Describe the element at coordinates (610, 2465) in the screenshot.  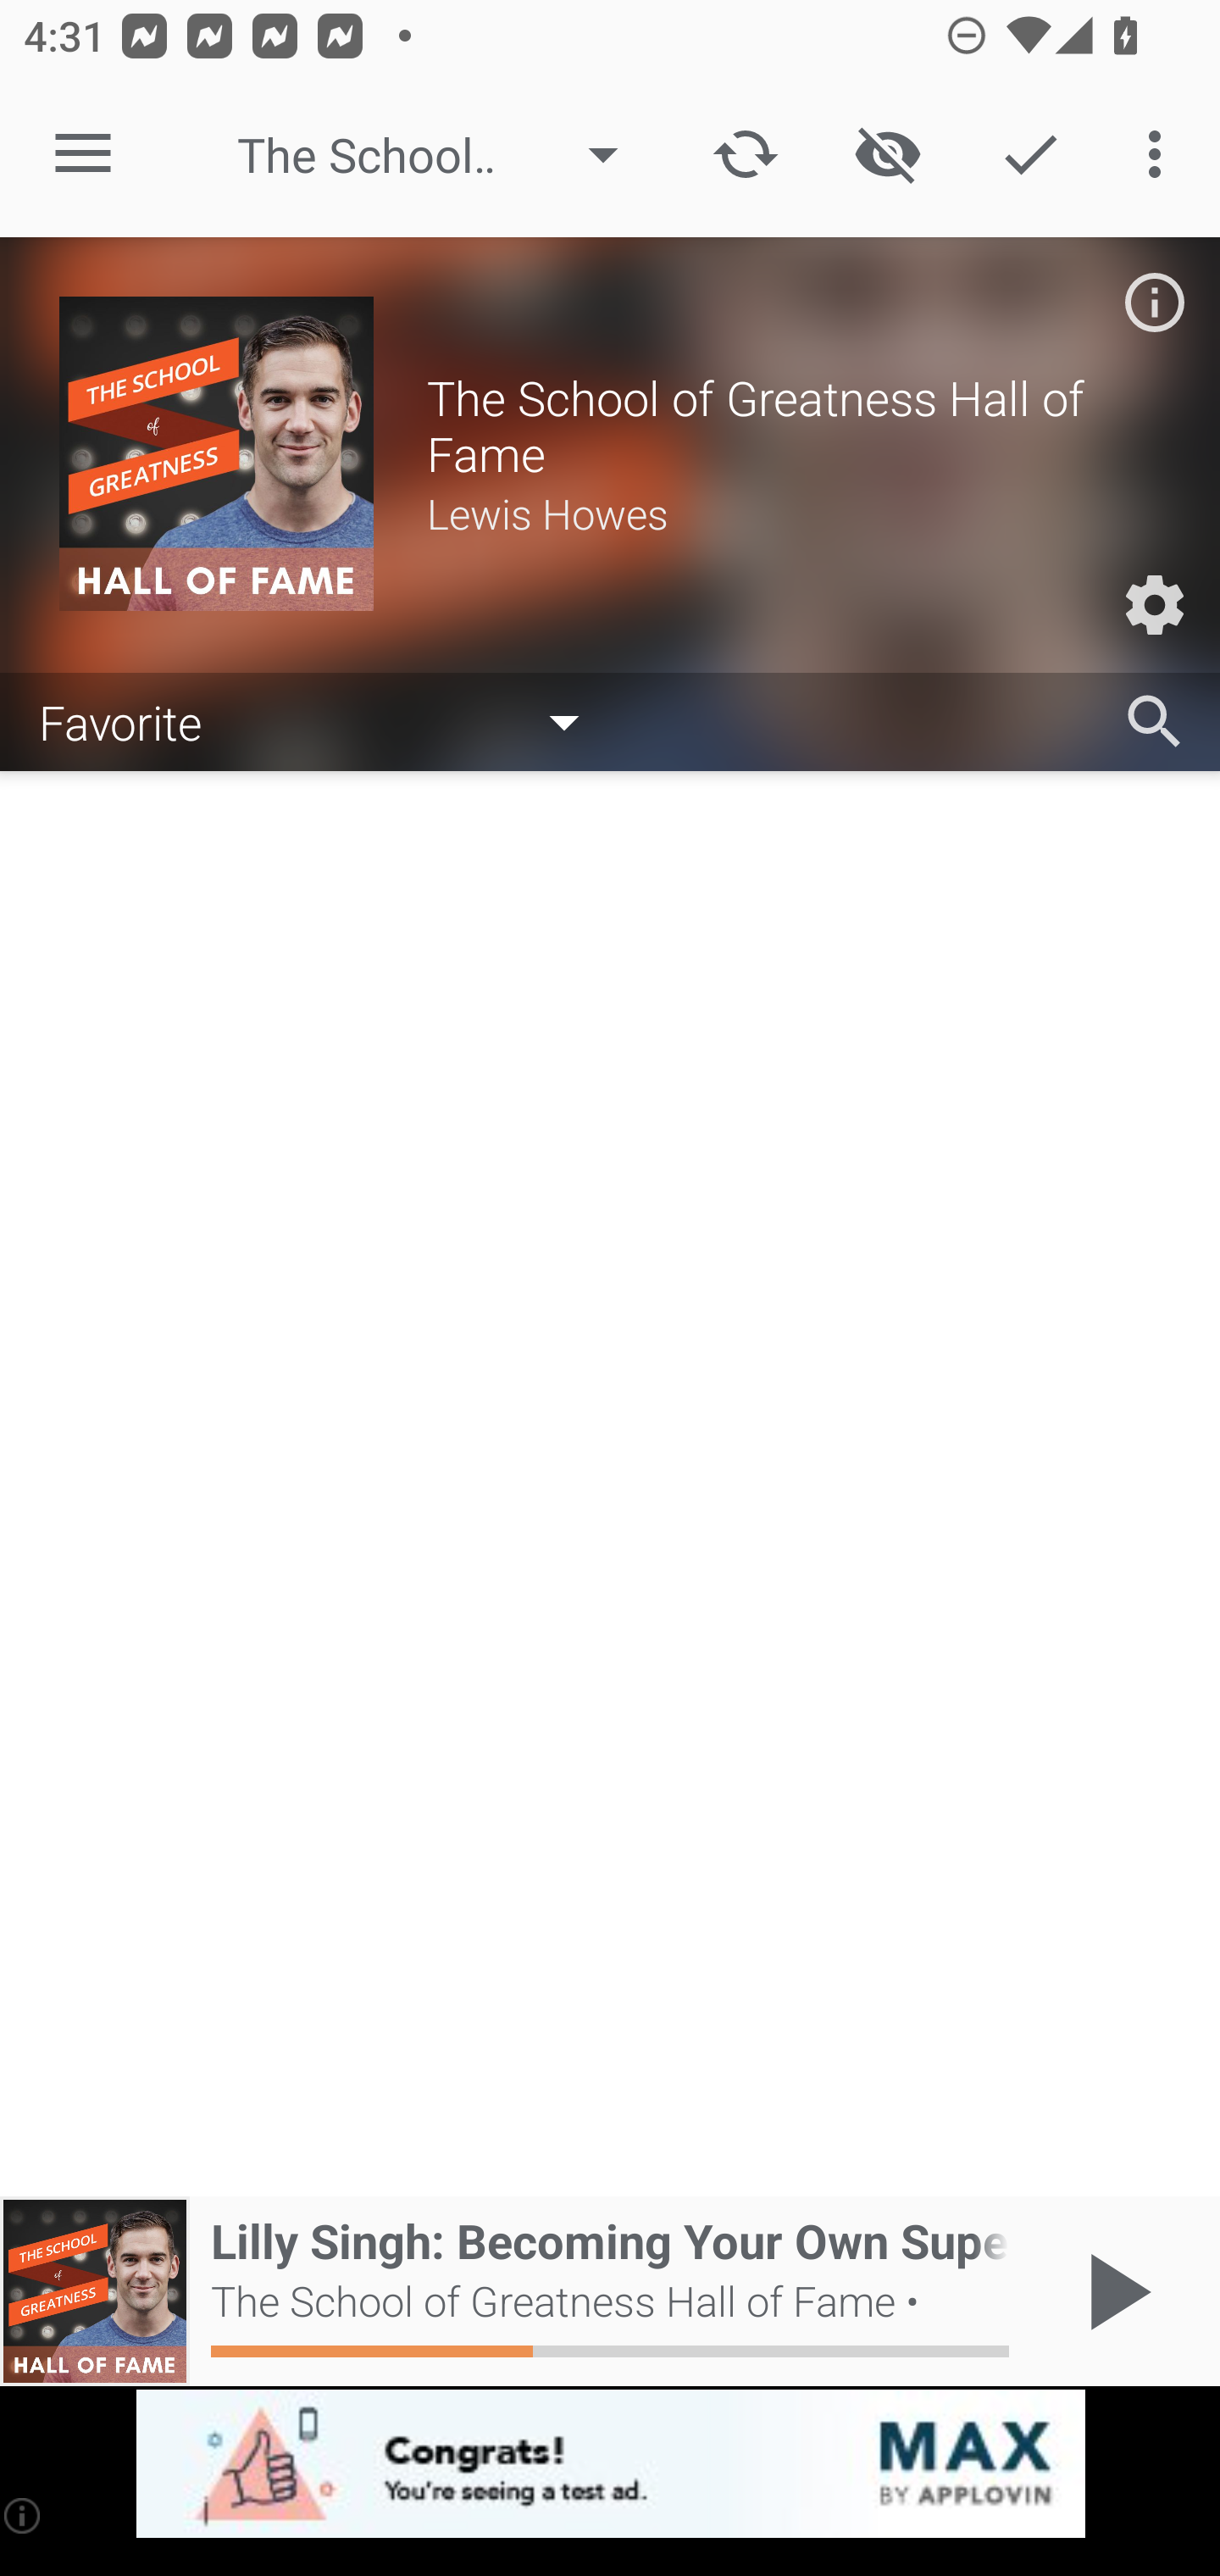
I see `app-monetization` at that location.